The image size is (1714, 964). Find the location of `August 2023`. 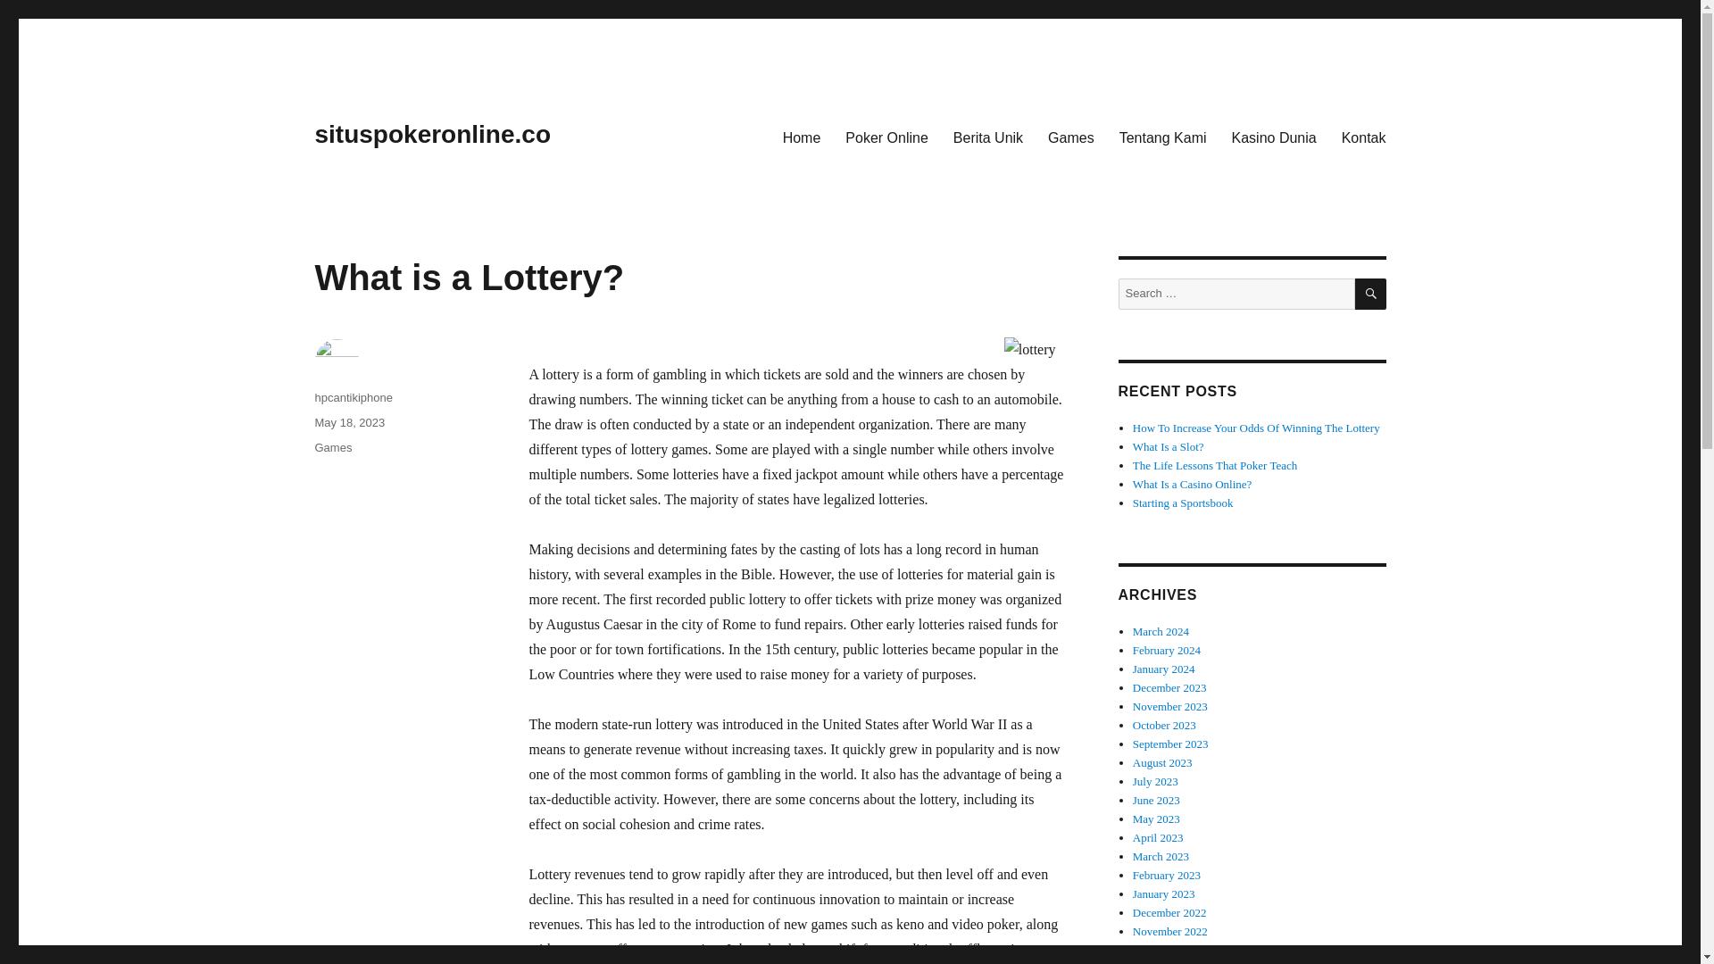

August 2023 is located at coordinates (1162, 762).